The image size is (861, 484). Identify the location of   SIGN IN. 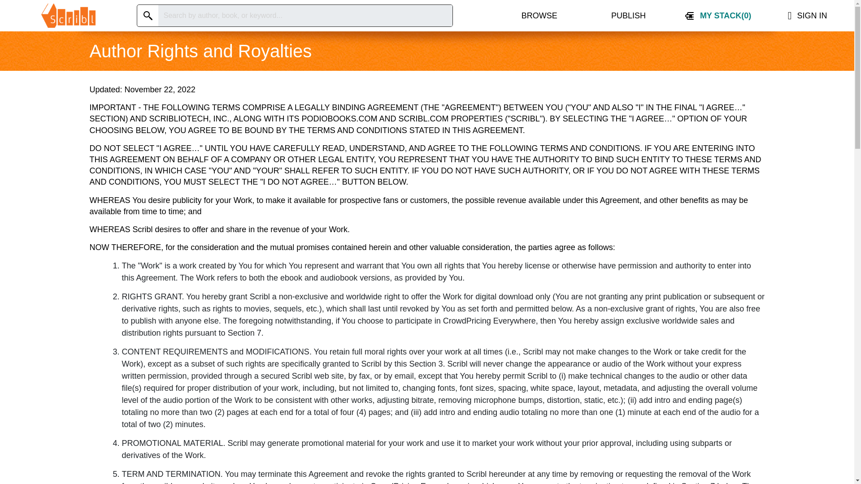
(807, 16).